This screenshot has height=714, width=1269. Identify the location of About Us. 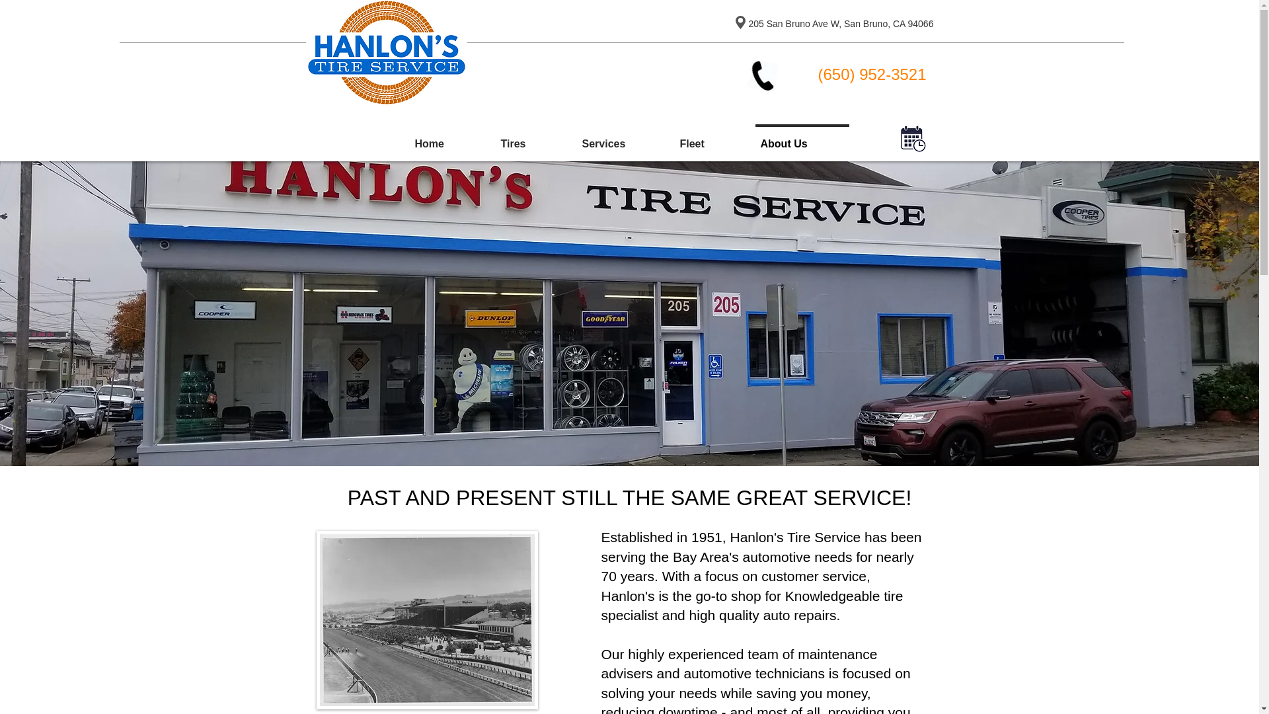
(802, 138).